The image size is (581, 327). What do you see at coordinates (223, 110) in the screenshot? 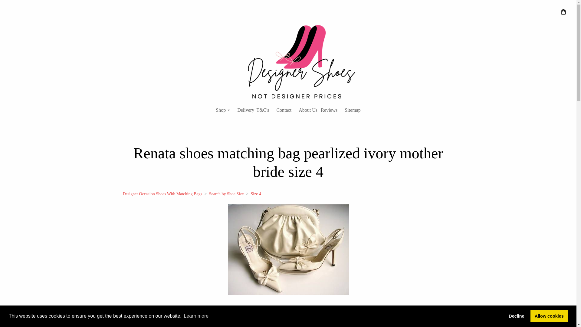
I see `Shop` at bounding box center [223, 110].